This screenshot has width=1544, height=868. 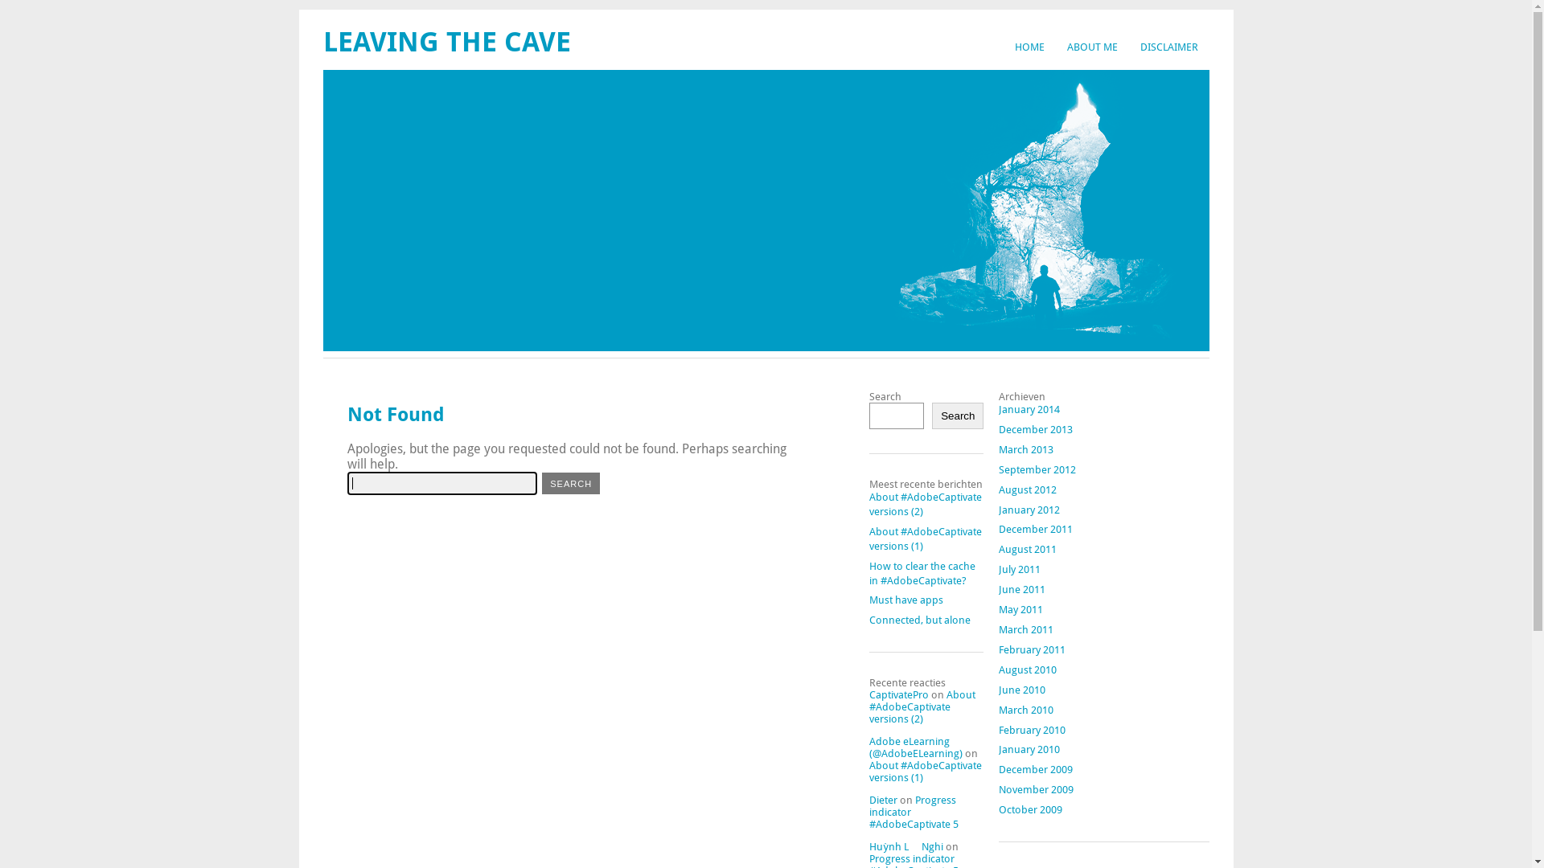 I want to click on About #AdobeCaptivate versions (2), so click(x=926, y=505).